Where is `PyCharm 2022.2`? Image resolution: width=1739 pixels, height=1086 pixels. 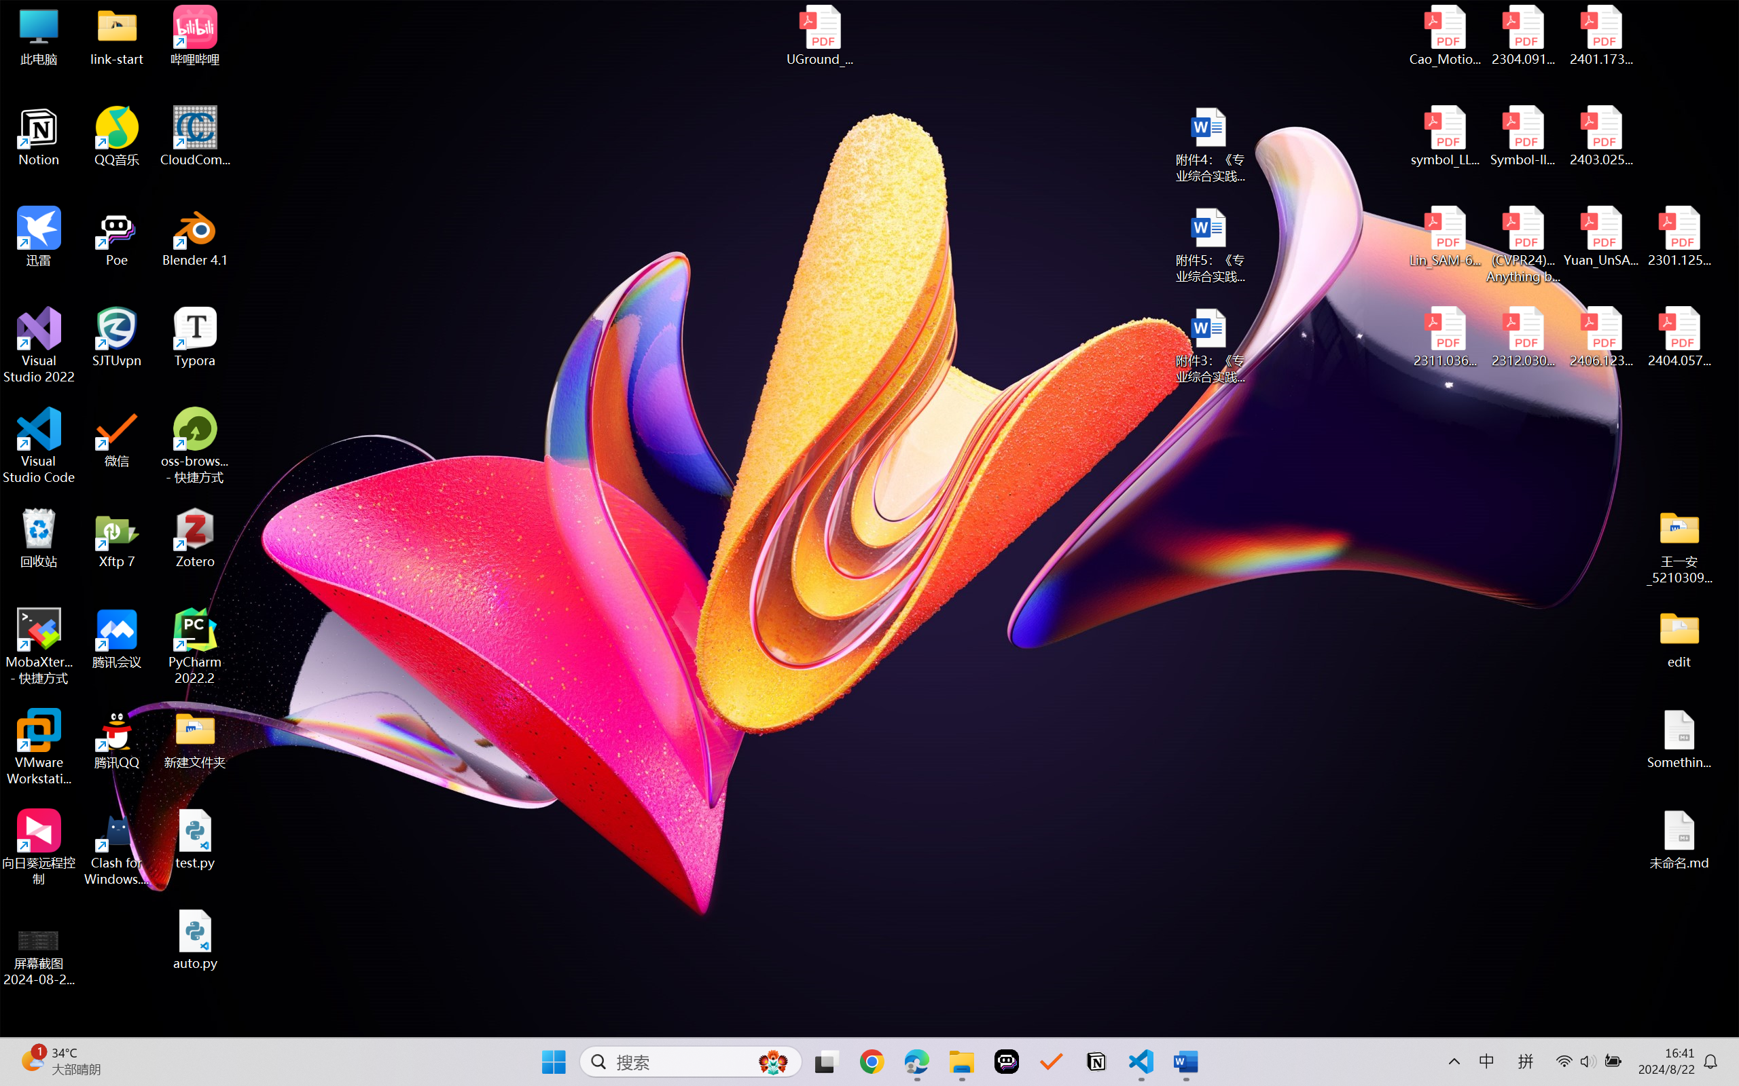 PyCharm 2022.2 is located at coordinates (196, 646).